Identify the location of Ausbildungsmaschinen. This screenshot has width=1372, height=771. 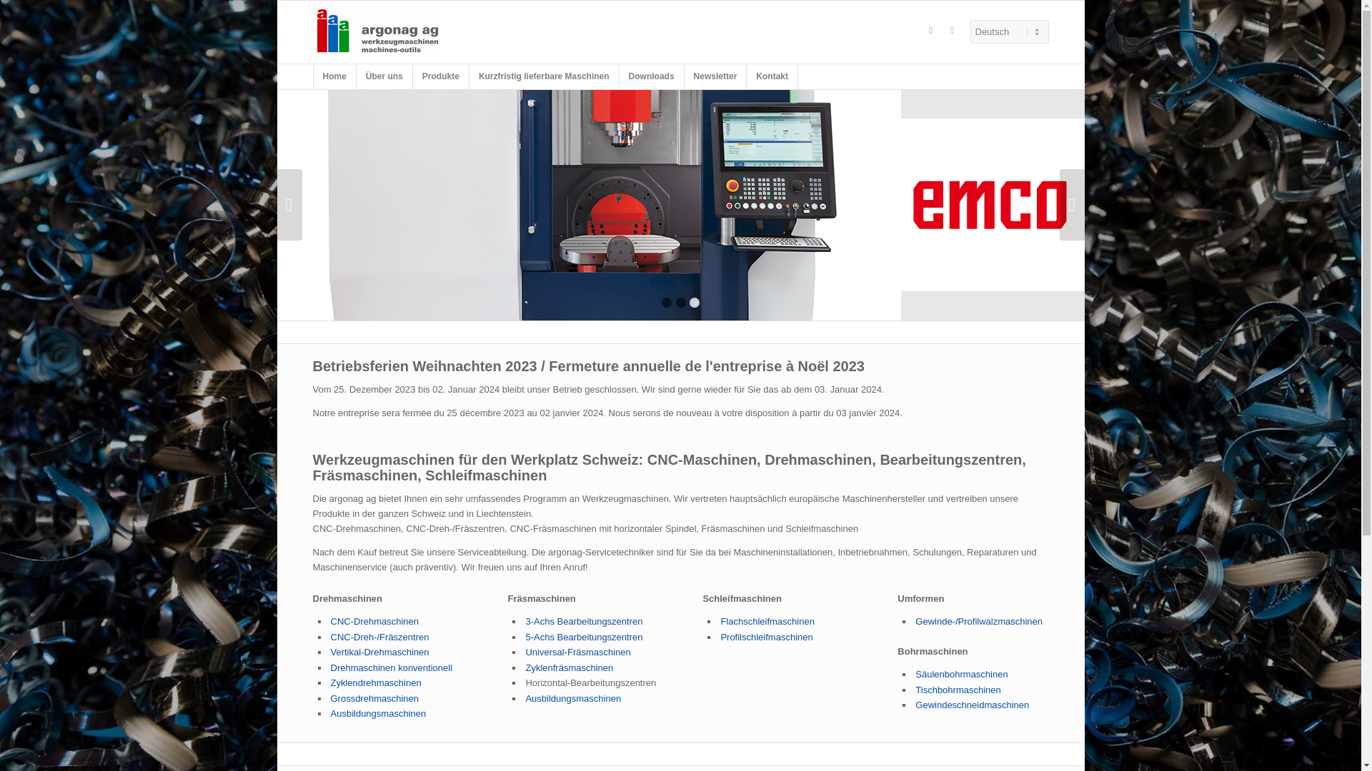
(378, 714).